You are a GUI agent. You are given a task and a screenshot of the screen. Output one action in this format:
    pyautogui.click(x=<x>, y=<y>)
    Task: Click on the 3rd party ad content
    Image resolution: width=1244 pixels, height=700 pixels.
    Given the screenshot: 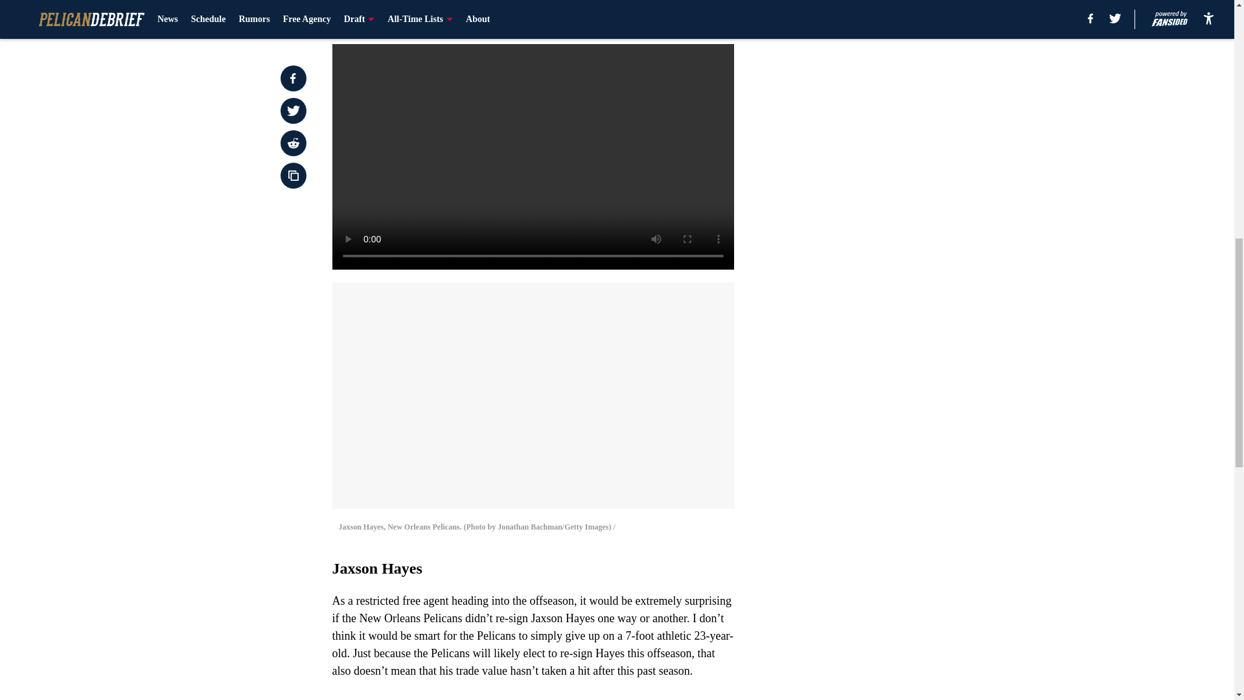 What is the action you would take?
    pyautogui.click(x=895, y=274)
    